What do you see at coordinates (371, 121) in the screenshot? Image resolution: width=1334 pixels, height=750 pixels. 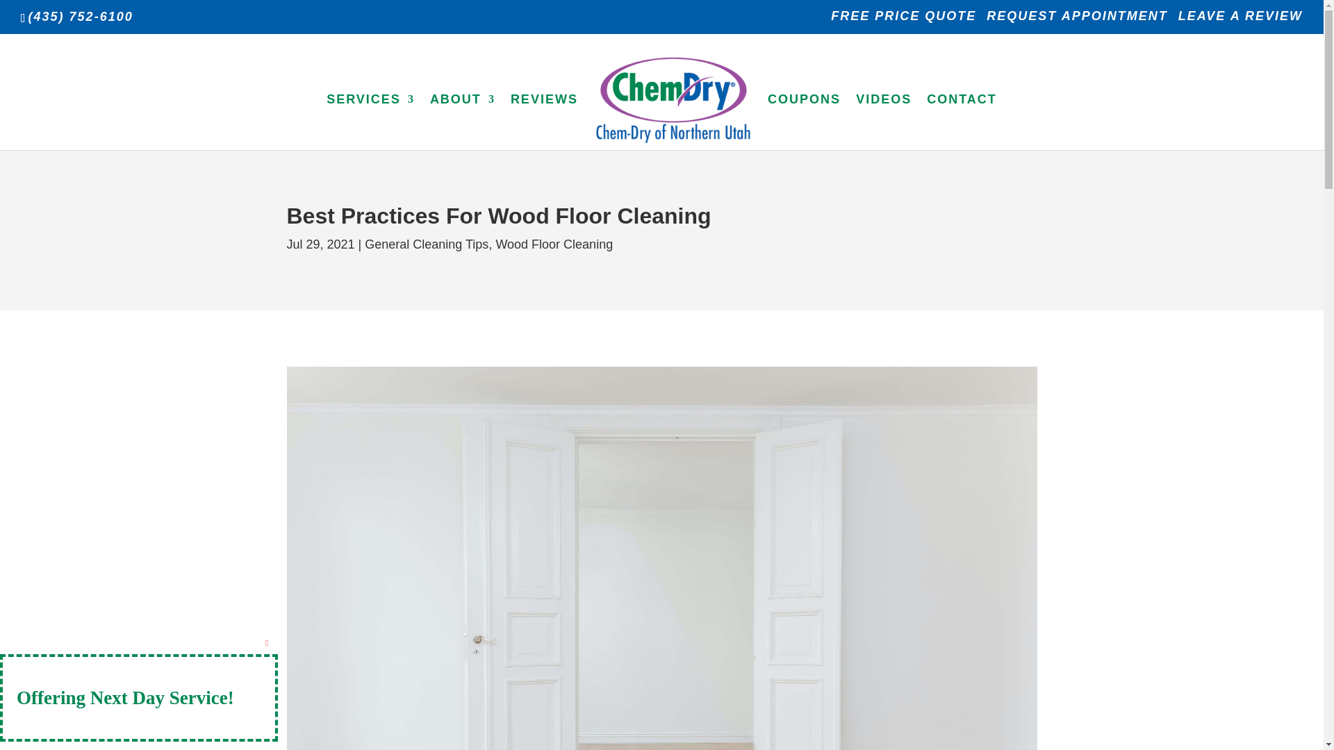 I see `SERVICES` at bounding box center [371, 121].